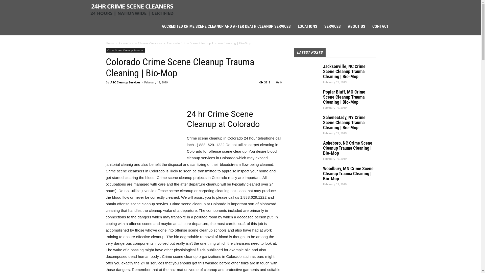 This screenshot has height=273, width=485. What do you see at coordinates (306, 175) in the screenshot?
I see `Woodbury, MN Crime Scene Cleanup Trauma Cleaning | Bio-Mop` at bounding box center [306, 175].